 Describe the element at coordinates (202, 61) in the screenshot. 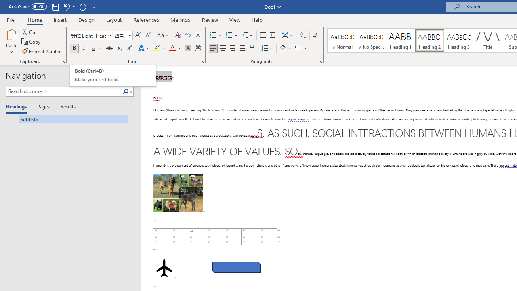

I see `Office Clipboard...` at that location.